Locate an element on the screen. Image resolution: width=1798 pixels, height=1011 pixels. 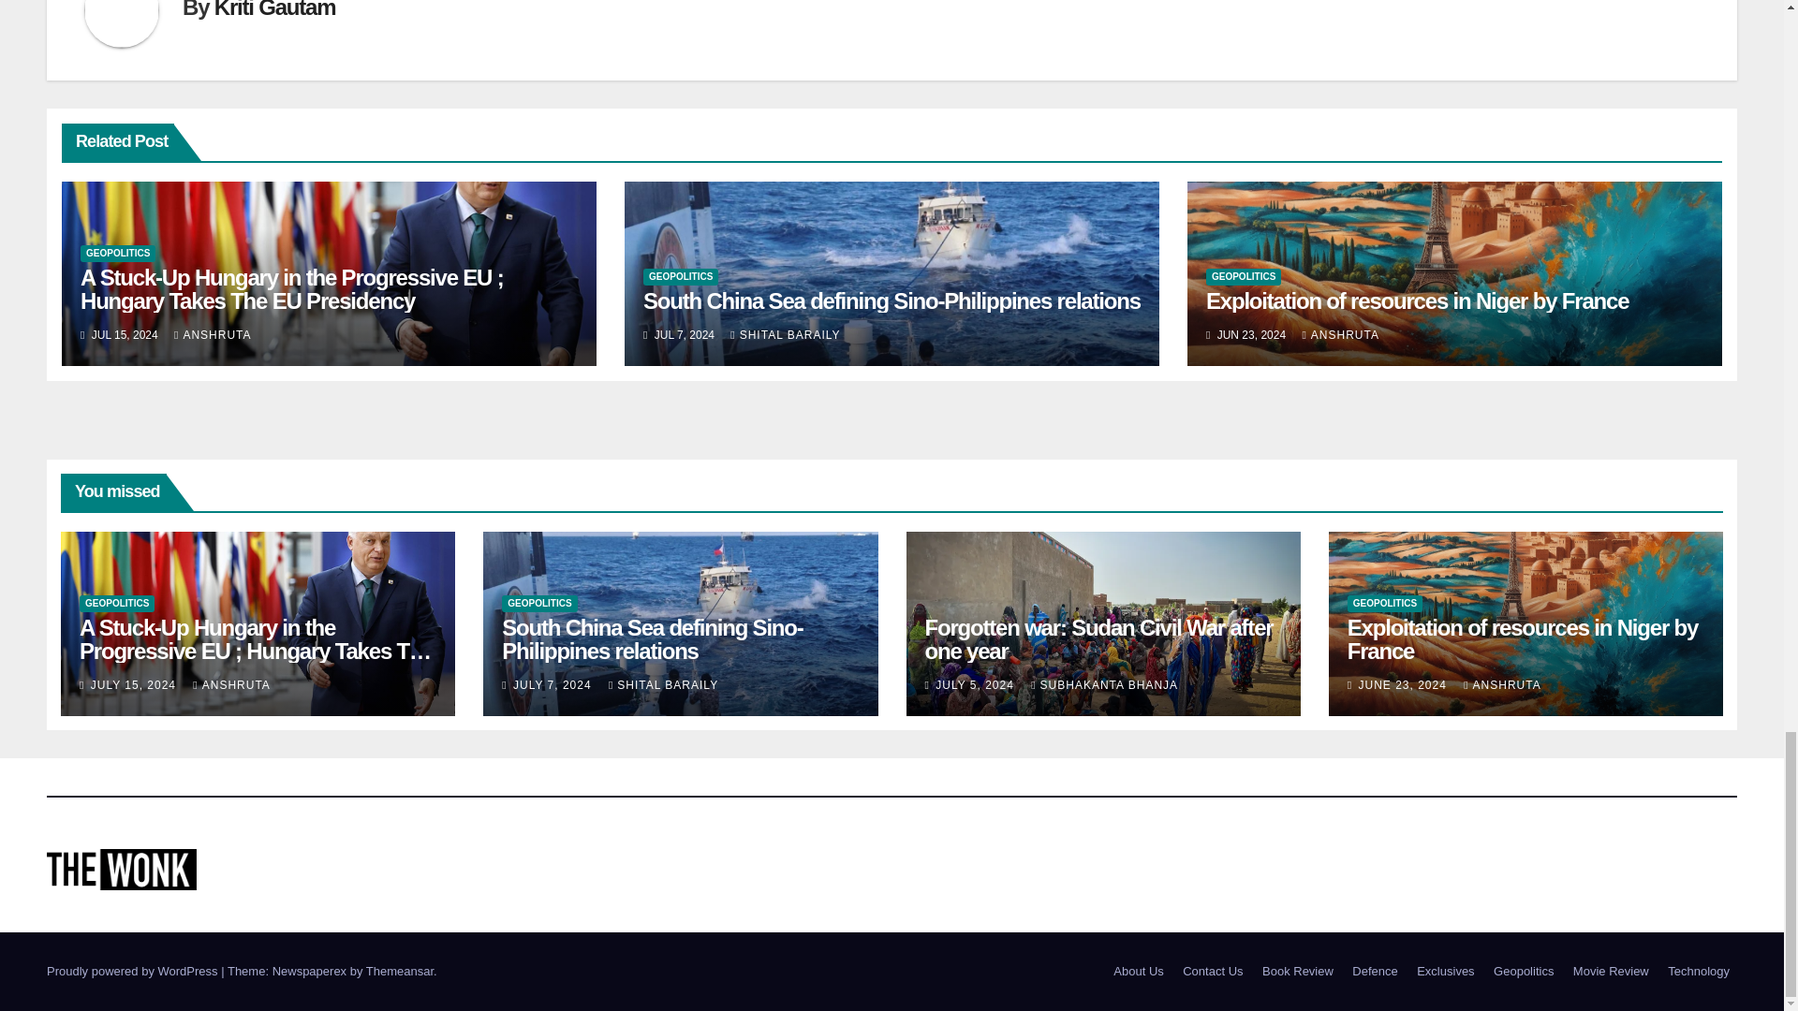
Kriti Gautam is located at coordinates (275, 9).